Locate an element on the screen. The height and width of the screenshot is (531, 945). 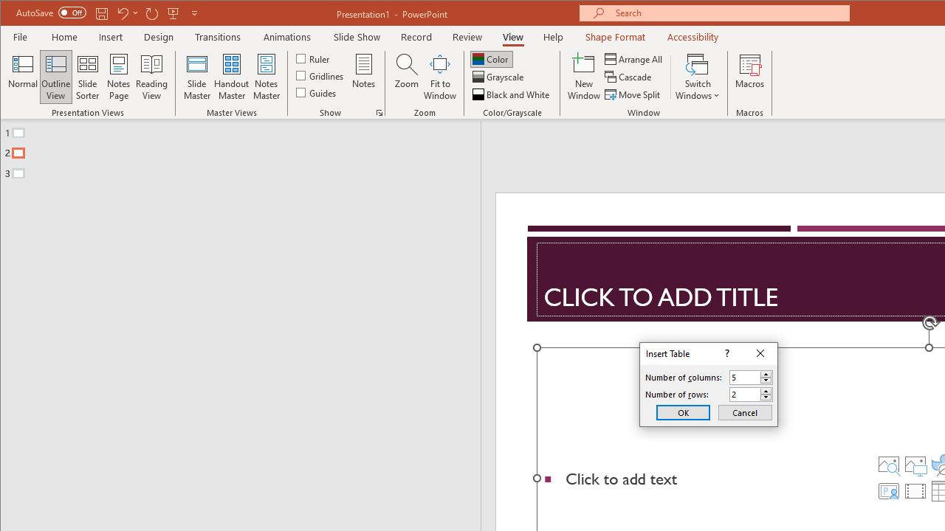
Notes is located at coordinates (364, 77).